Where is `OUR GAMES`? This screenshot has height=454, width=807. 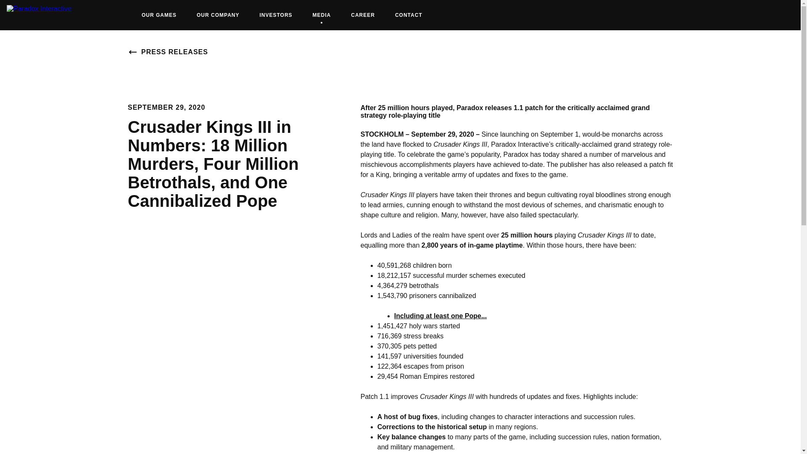
OUR GAMES is located at coordinates (409, 15).